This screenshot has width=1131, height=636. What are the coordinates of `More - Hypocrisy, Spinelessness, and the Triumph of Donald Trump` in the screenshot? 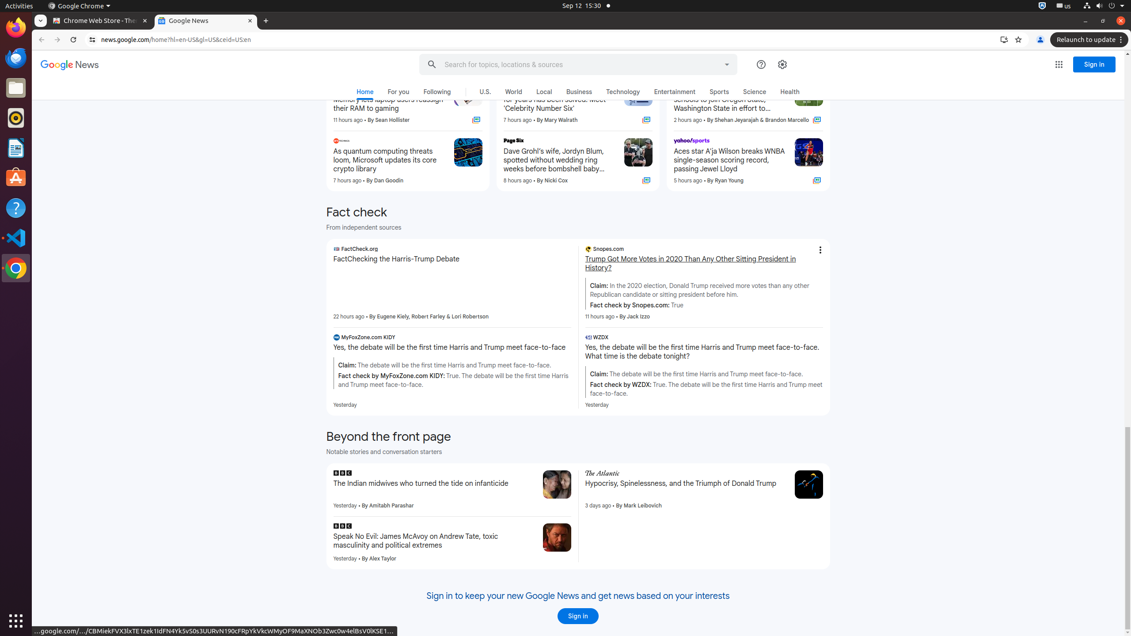 It's located at (785, 474).